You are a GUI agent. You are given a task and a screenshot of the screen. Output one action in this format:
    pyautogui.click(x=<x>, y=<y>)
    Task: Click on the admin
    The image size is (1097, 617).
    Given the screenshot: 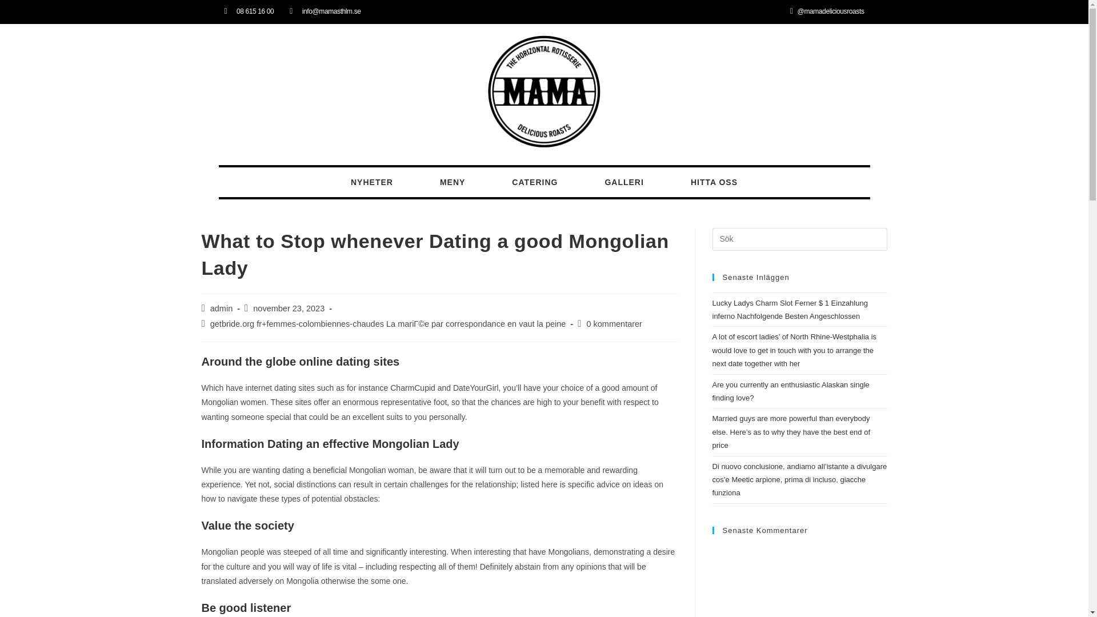 What is the action you would take?
    pyautogui.click(x=222, y=308)
    